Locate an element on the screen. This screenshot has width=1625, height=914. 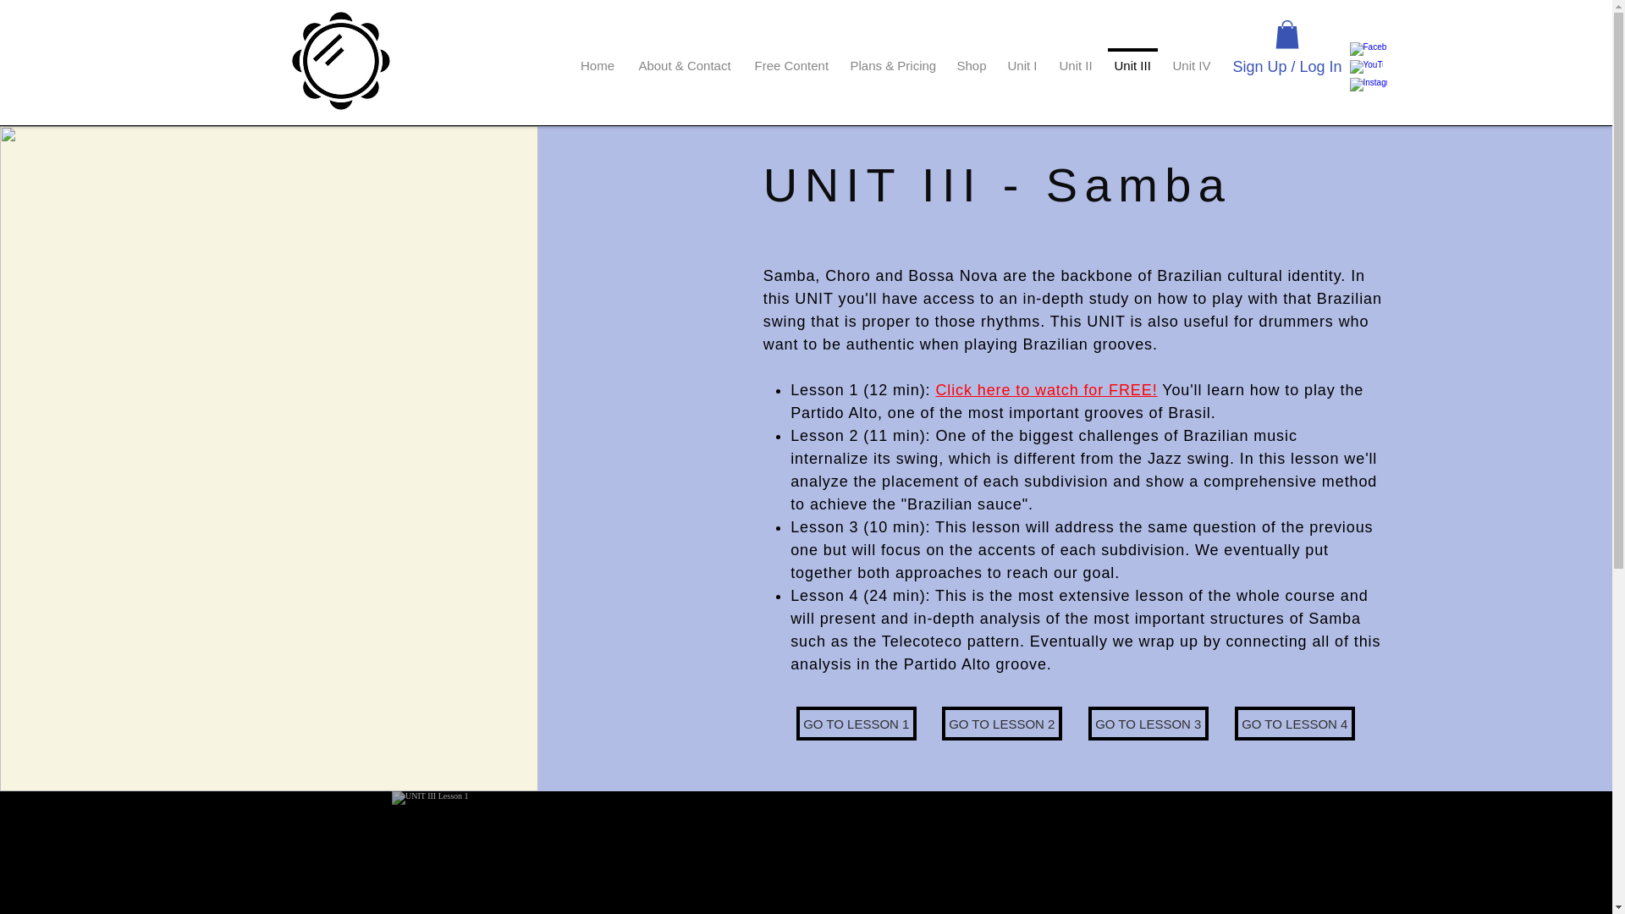
Click here to watch for FREE! is located at coordinates (1046, 389).